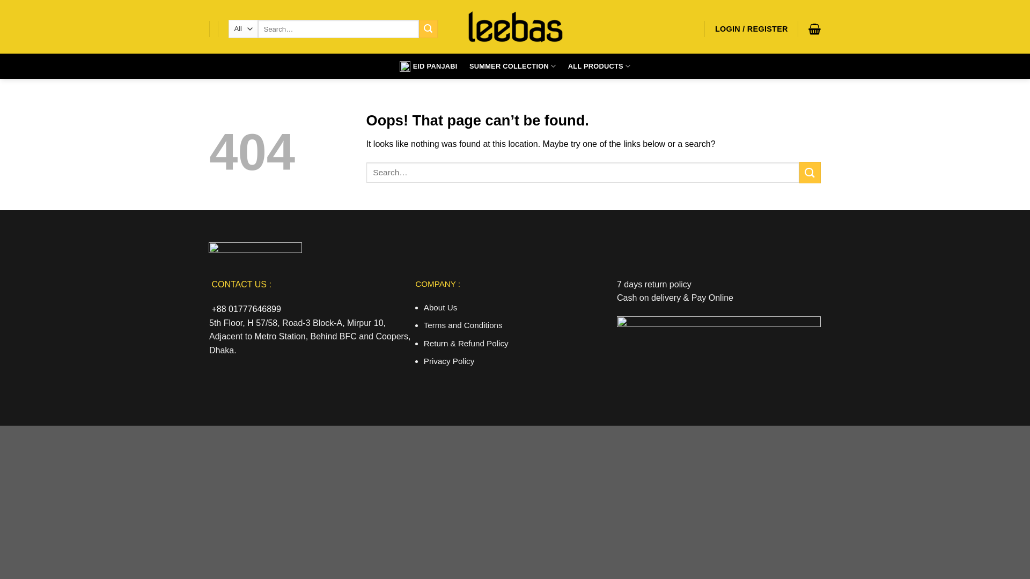  What do you see at coordinates (428, 29) in the screenshot?
I see `Search` at bounding box center [428, 29].